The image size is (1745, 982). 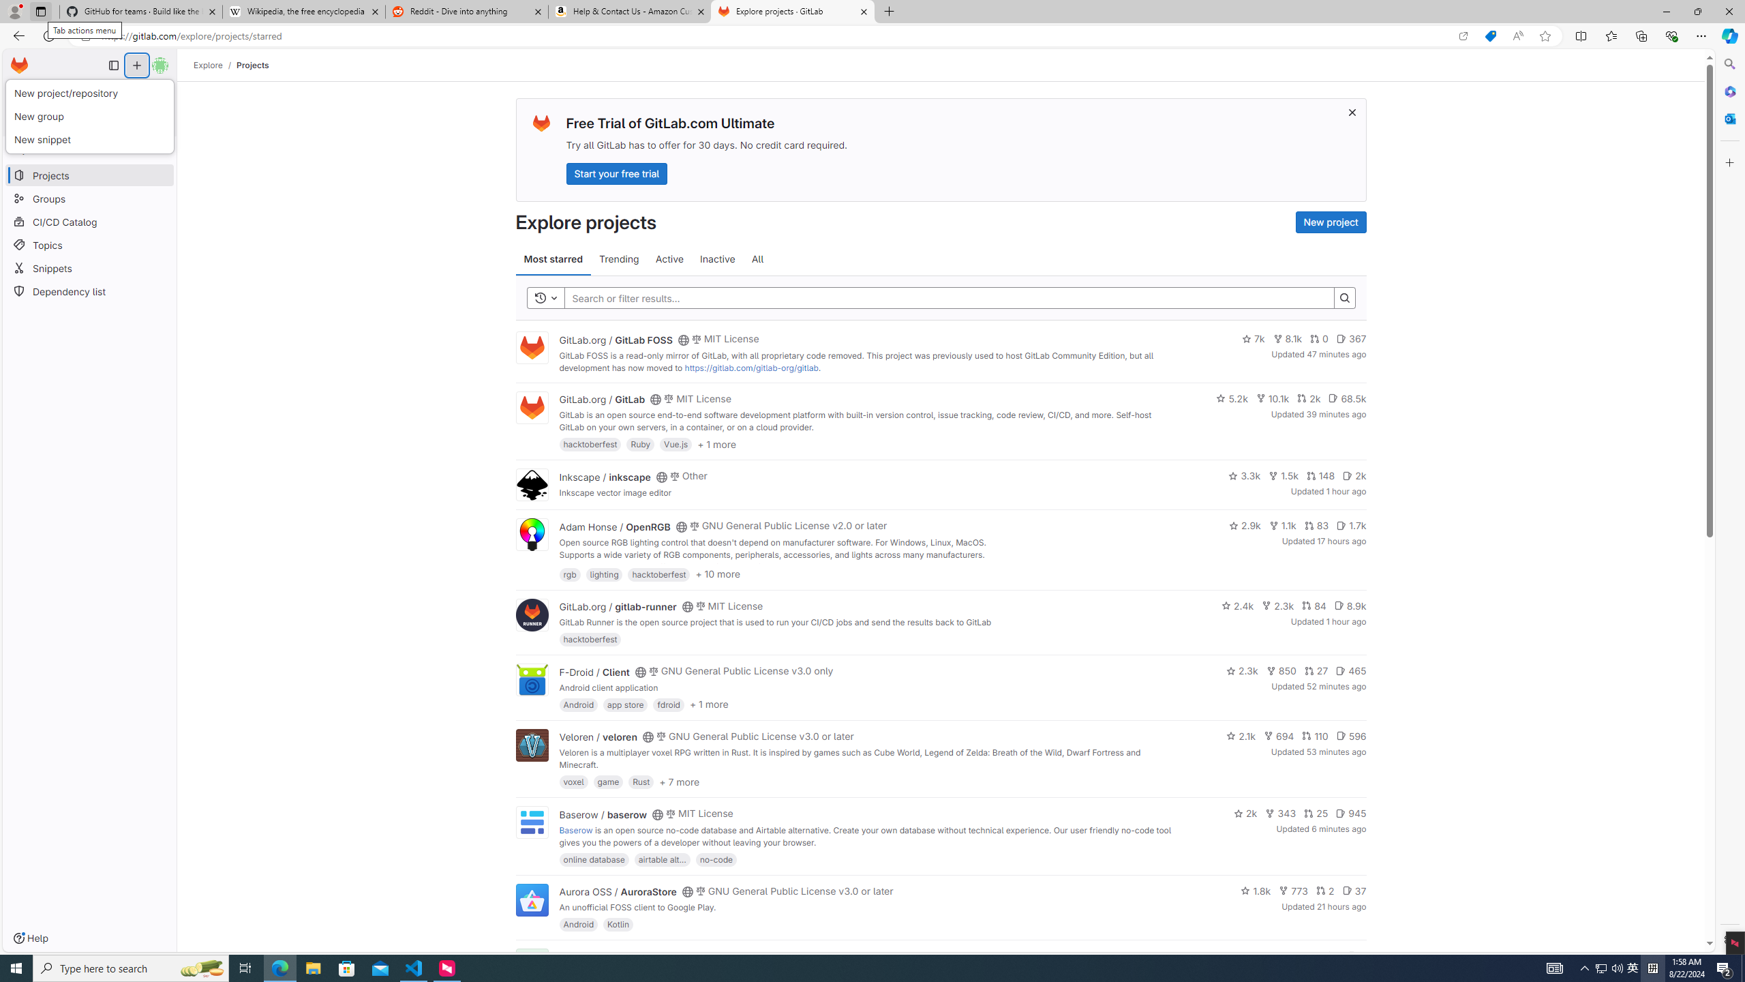 What do you see at coordinates (1281, 671) in the screenshot?
I see `850` at bounding box center [1281, 671].